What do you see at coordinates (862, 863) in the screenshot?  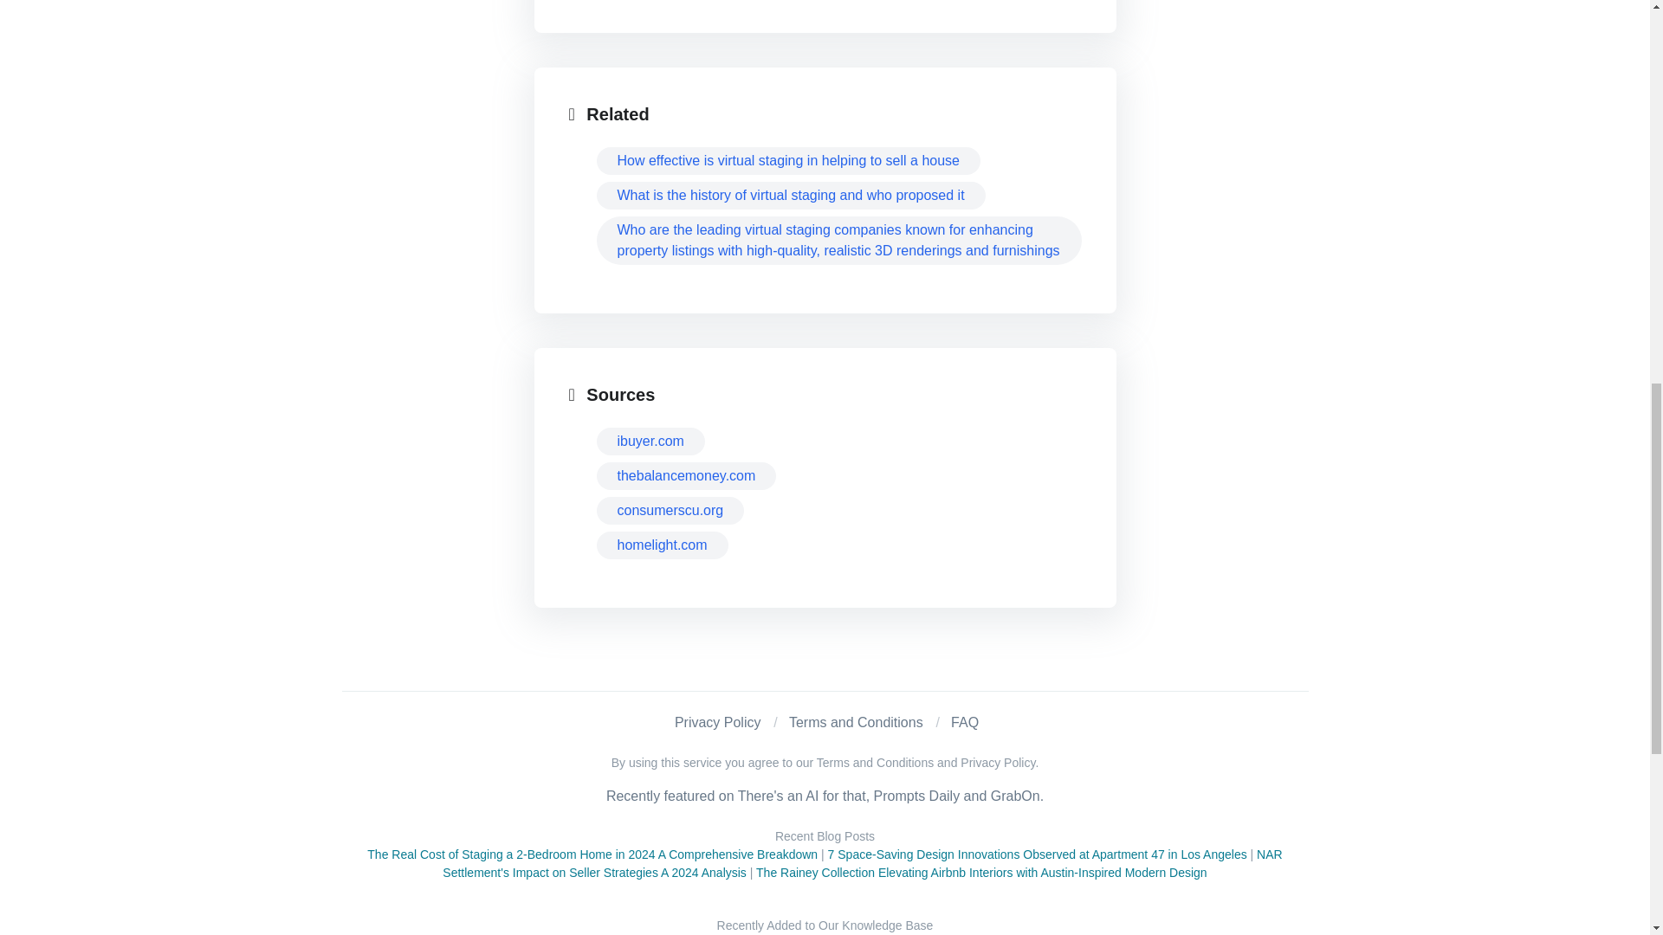 I see `NAR Settlement's Impact on Seller Strategies A 2024 Analysis` at bounding box center [862, 863].